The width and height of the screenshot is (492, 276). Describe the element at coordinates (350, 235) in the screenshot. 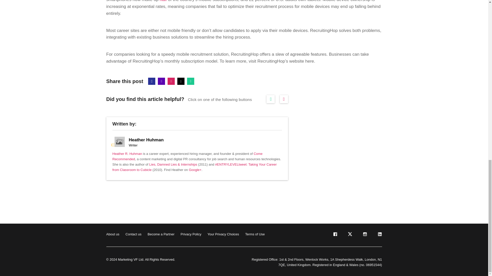

I see `twitter-x` at that location.